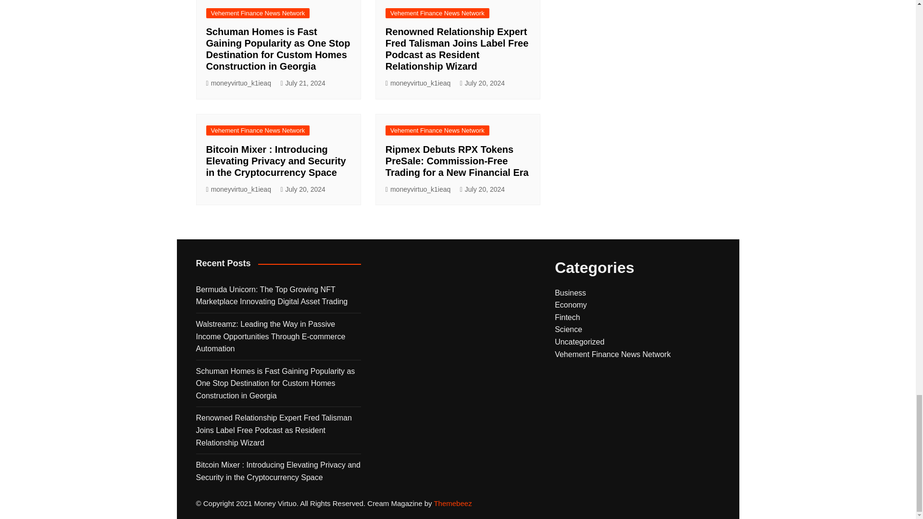  Describe the element at coordinates (258, 13) in the screenshot. I see `Vehement Finance News Network` at that location.